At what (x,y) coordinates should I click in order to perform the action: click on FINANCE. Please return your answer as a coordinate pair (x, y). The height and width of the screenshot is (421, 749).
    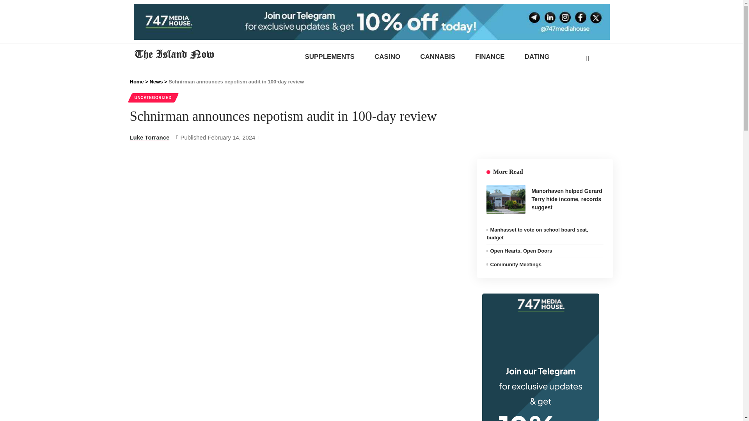
    Looking at the image, I should click on (490, 57).